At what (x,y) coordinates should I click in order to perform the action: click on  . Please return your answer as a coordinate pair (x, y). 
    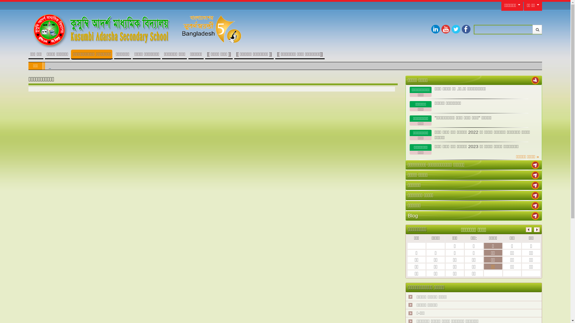
    Looking at the image, I should click on (535, 175).